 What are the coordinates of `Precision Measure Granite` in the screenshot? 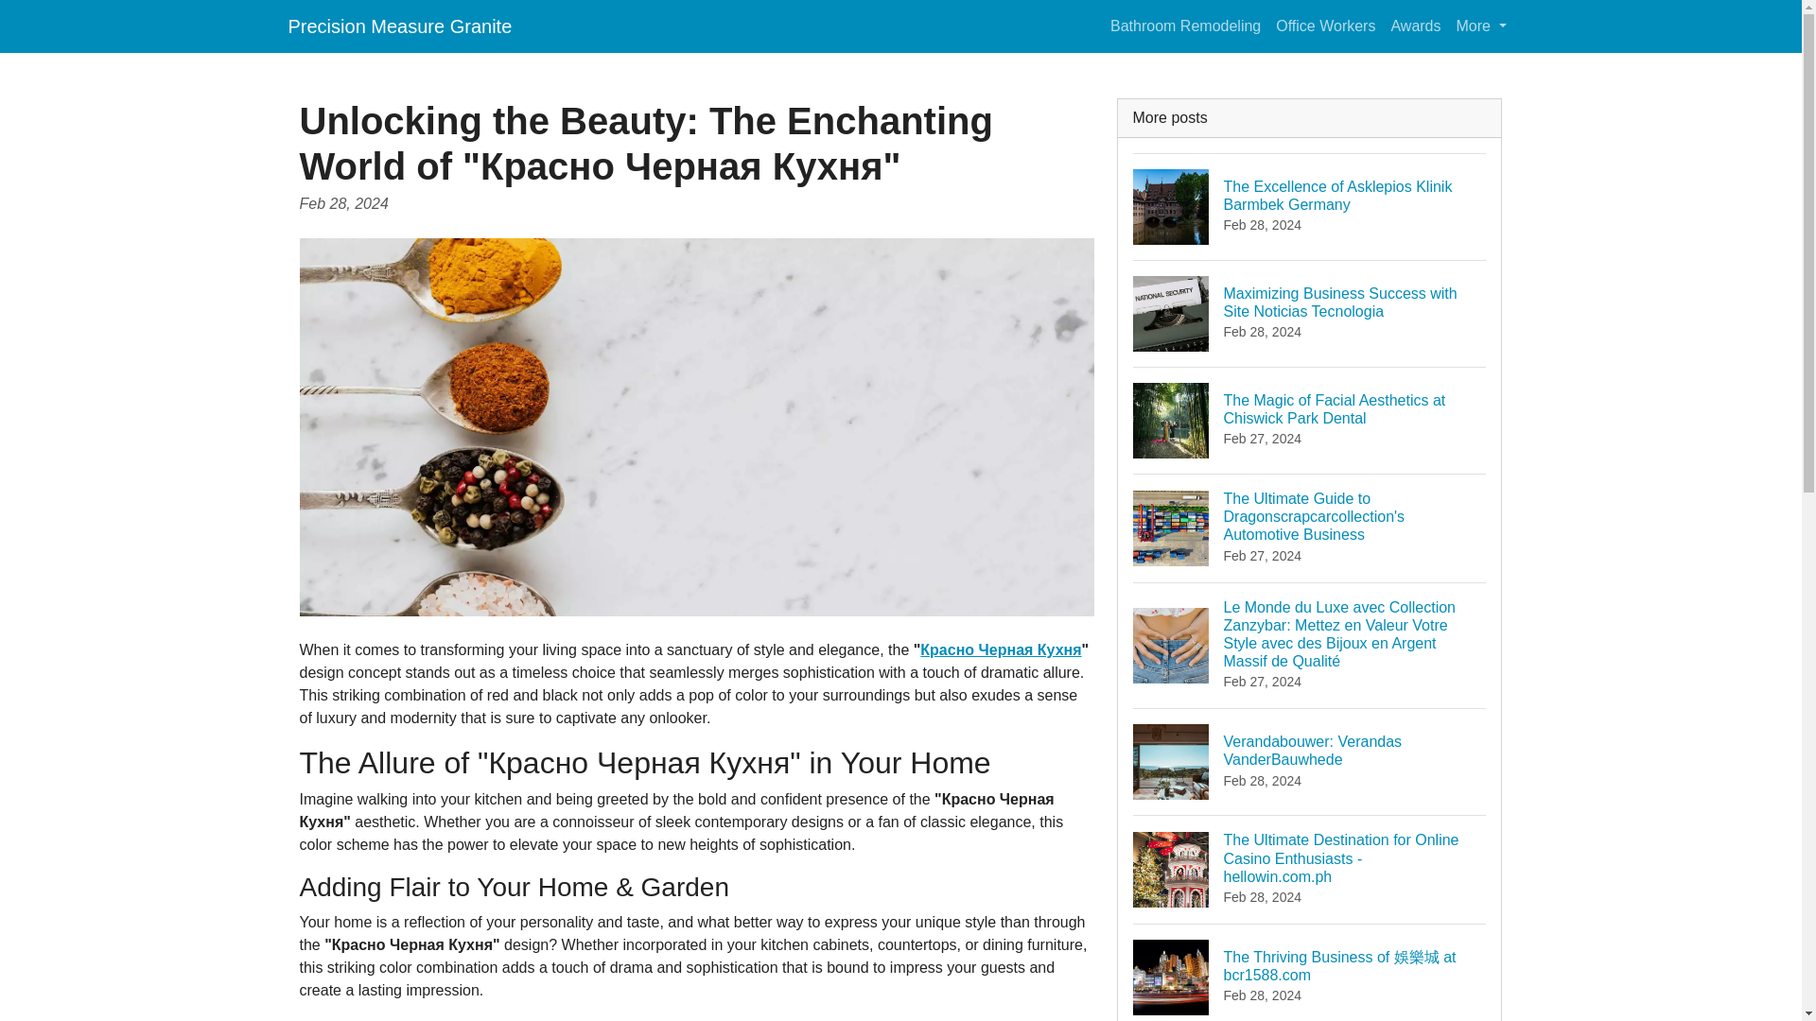 It's located at (399, 26).